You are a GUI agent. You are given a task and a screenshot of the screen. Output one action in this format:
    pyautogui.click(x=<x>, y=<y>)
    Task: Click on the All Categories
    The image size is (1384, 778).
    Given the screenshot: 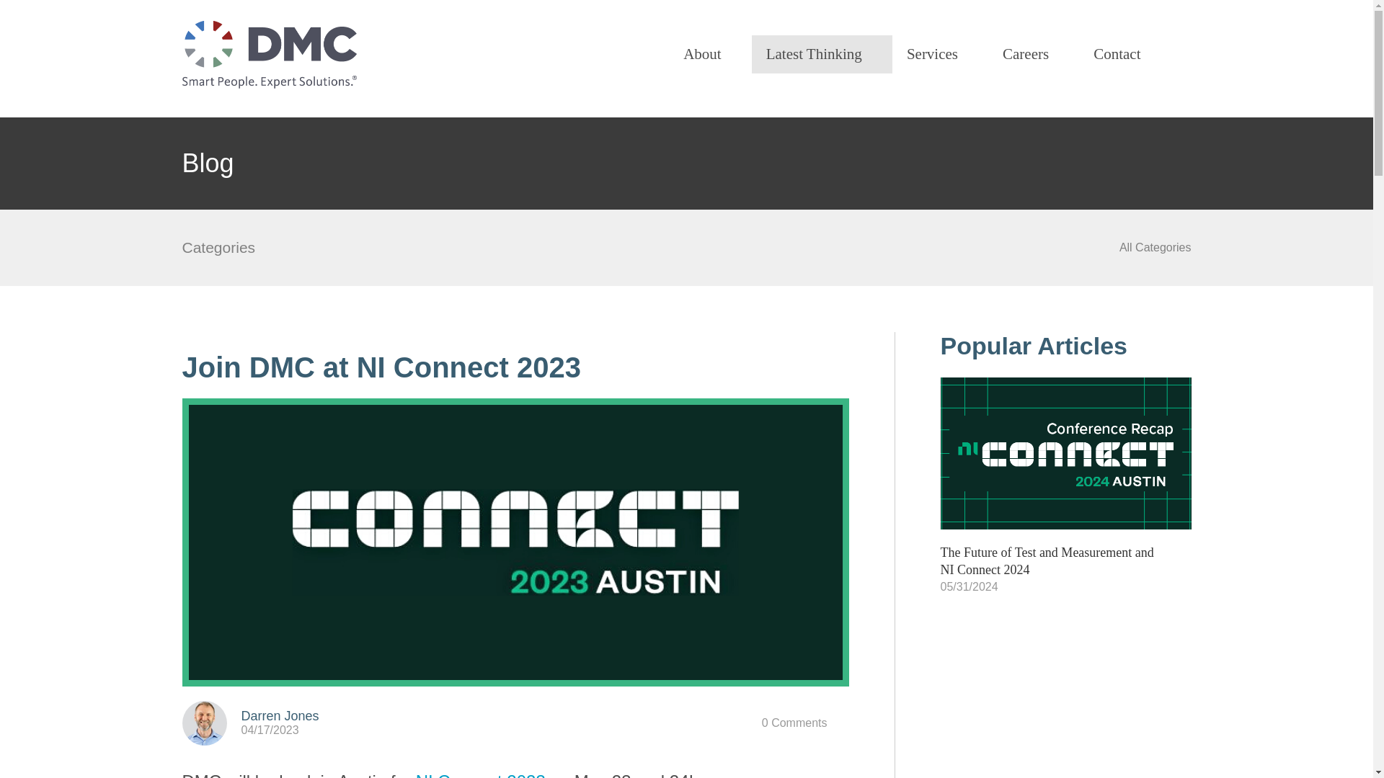 What is the action you would take?
    pyautogui.click(x=1155, y=247)
    